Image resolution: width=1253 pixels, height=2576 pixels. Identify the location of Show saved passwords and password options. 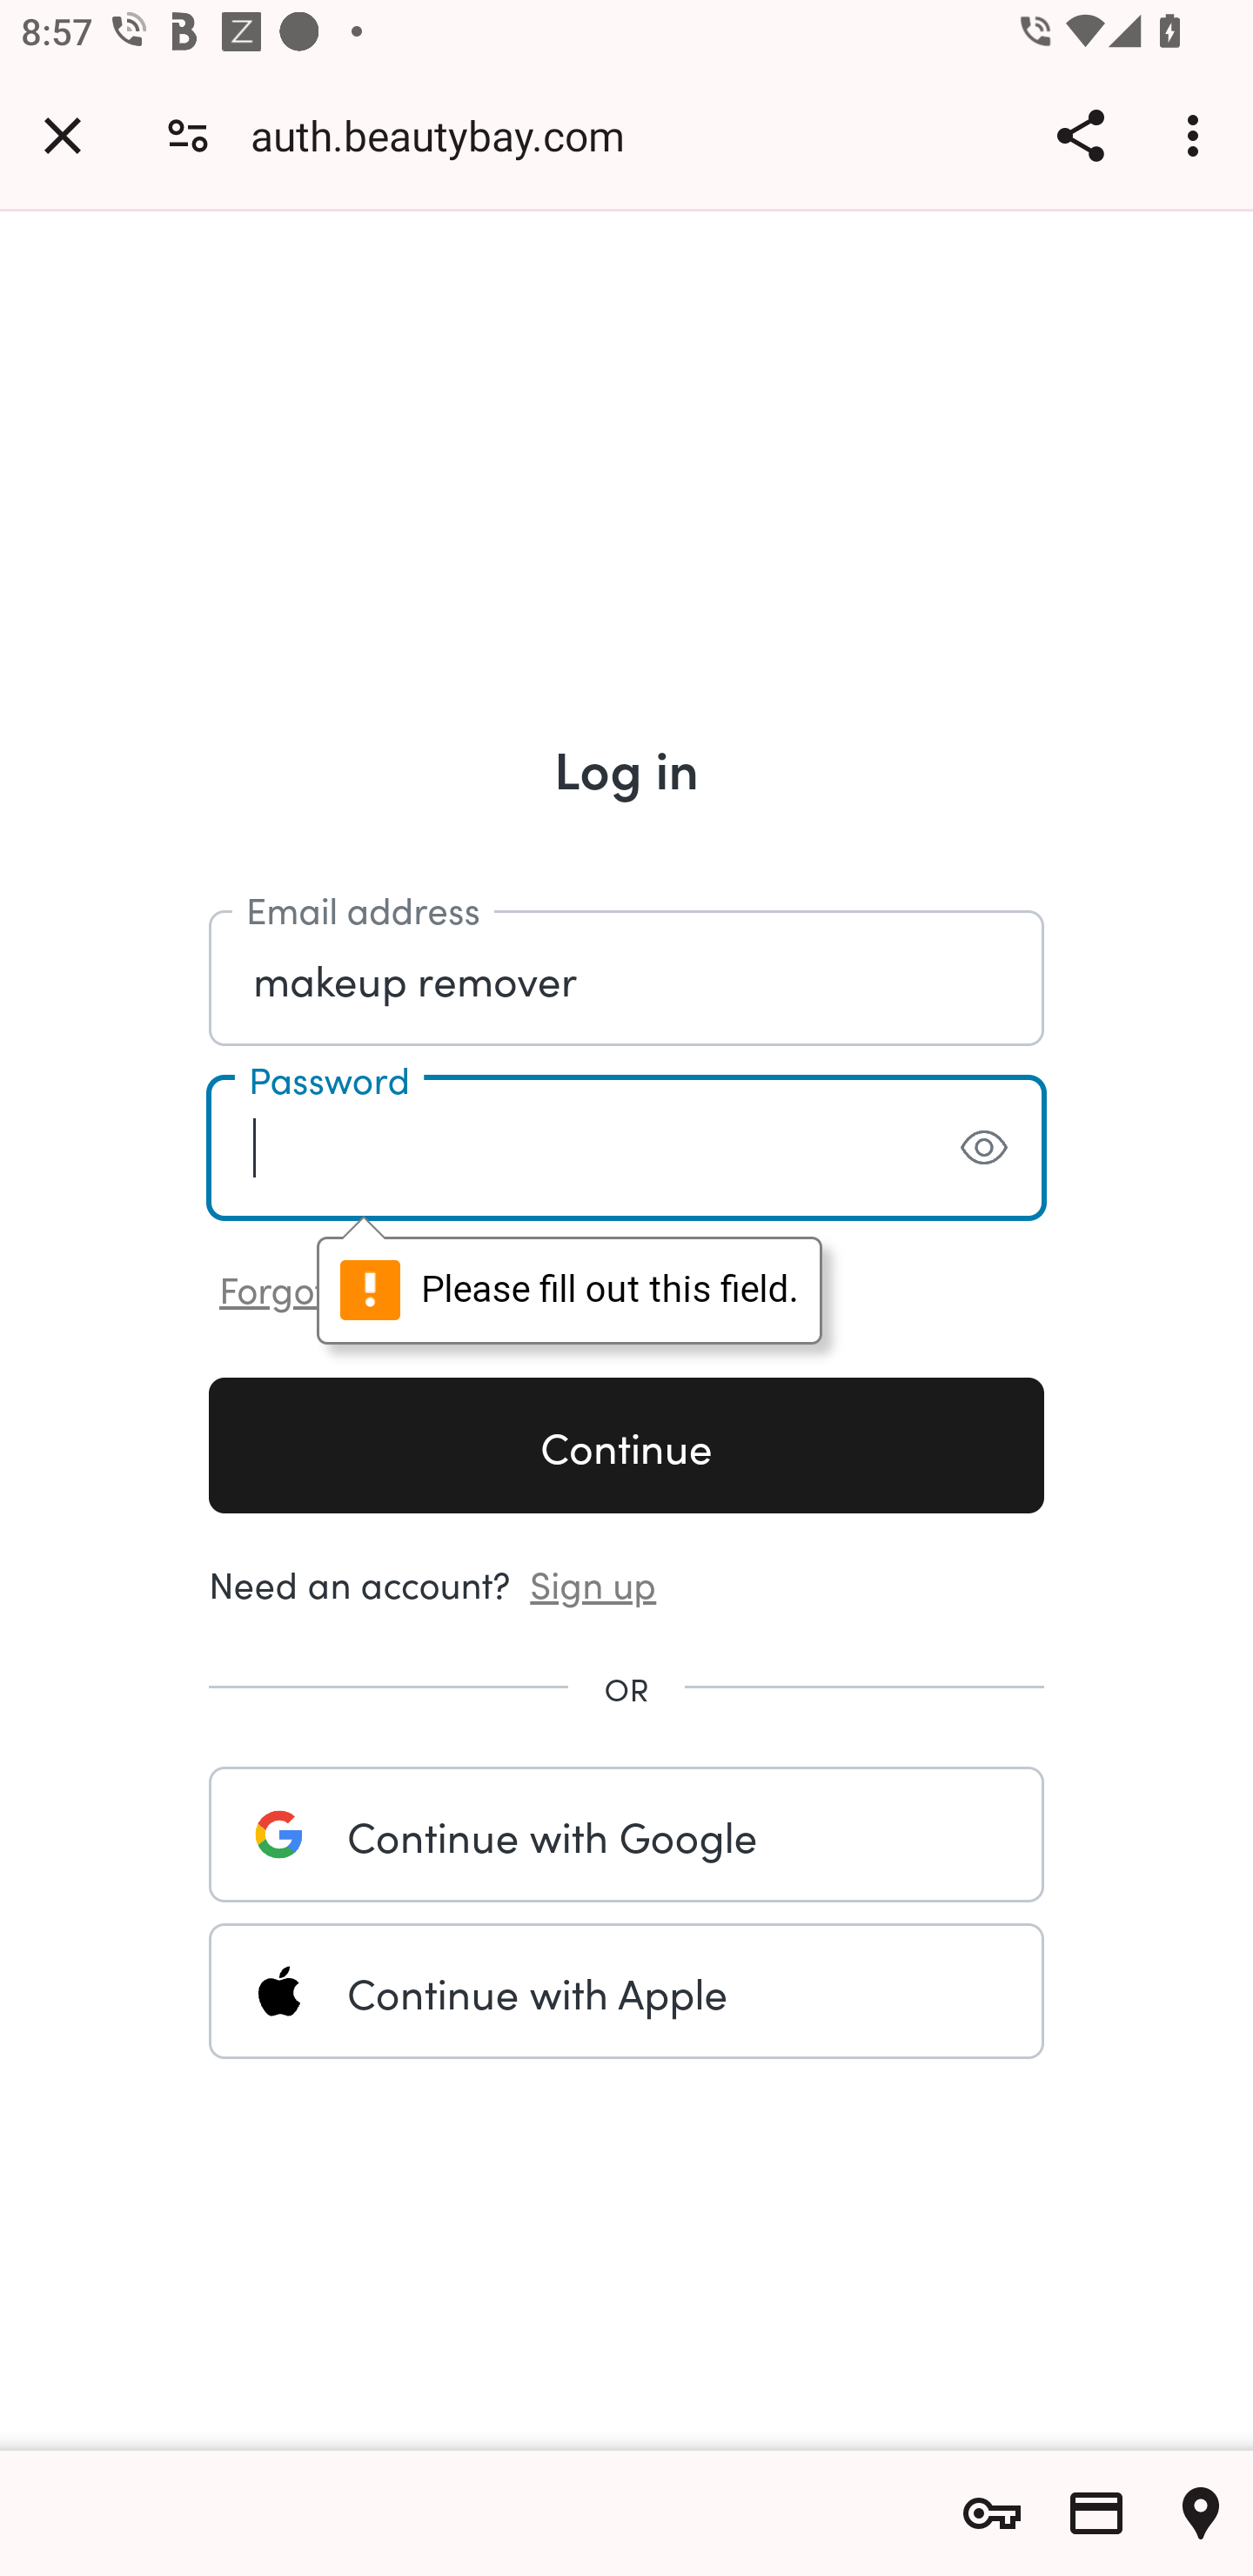
(992, 2513).